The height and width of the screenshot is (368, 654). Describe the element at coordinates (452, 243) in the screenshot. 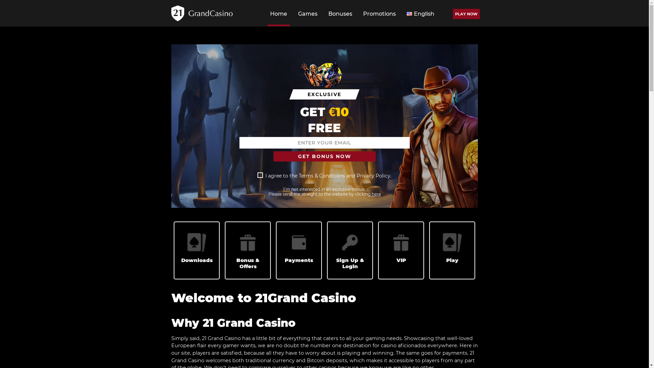

I see `Play` at that location.